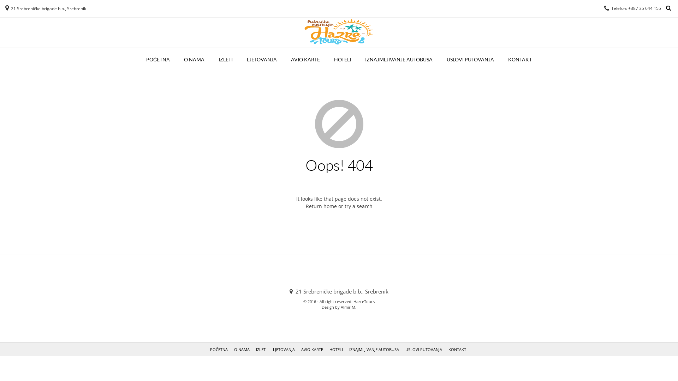 The height and width of the screenshot is (381, 678). Describe the element at coordinates (312, 349) in the screenshot. I see `AVIO KARTE` at that location.